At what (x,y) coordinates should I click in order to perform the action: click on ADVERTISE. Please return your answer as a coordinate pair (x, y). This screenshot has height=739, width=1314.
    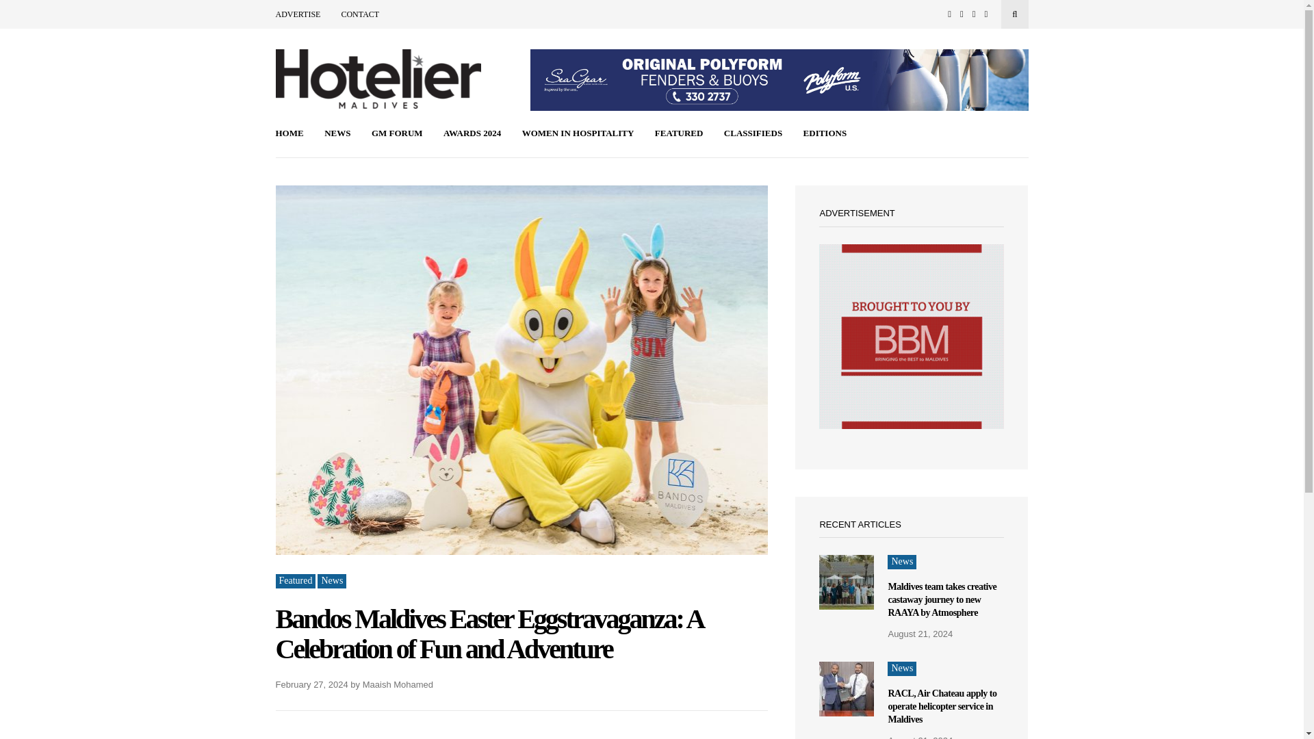
    Looking at the image, I should click on (297, 14).